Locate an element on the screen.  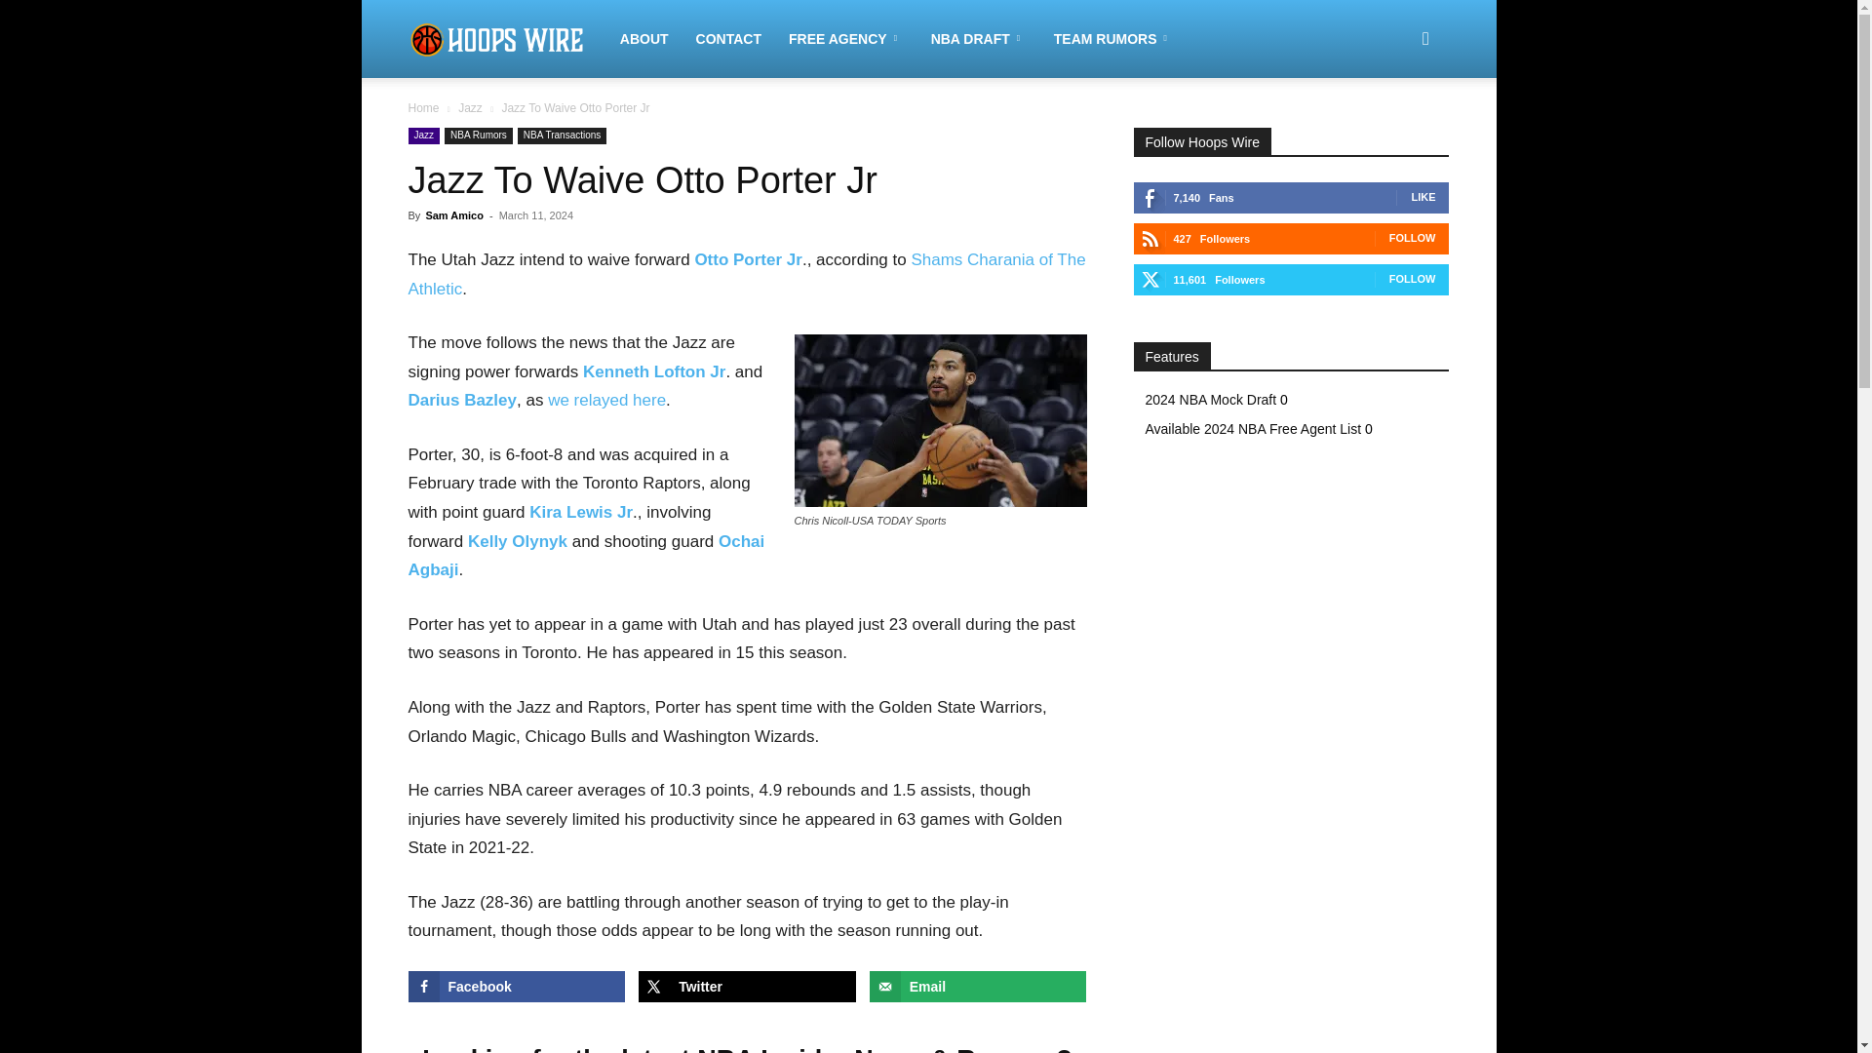
Share on Facebook is located at coordinates (517, 987).